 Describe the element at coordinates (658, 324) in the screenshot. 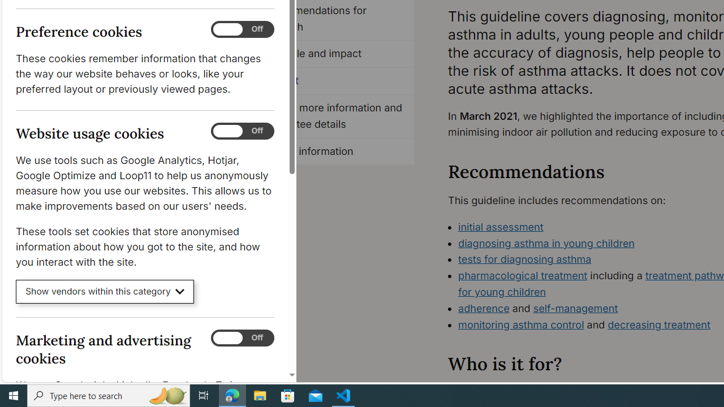

I see `decreasing treatment` at that location.